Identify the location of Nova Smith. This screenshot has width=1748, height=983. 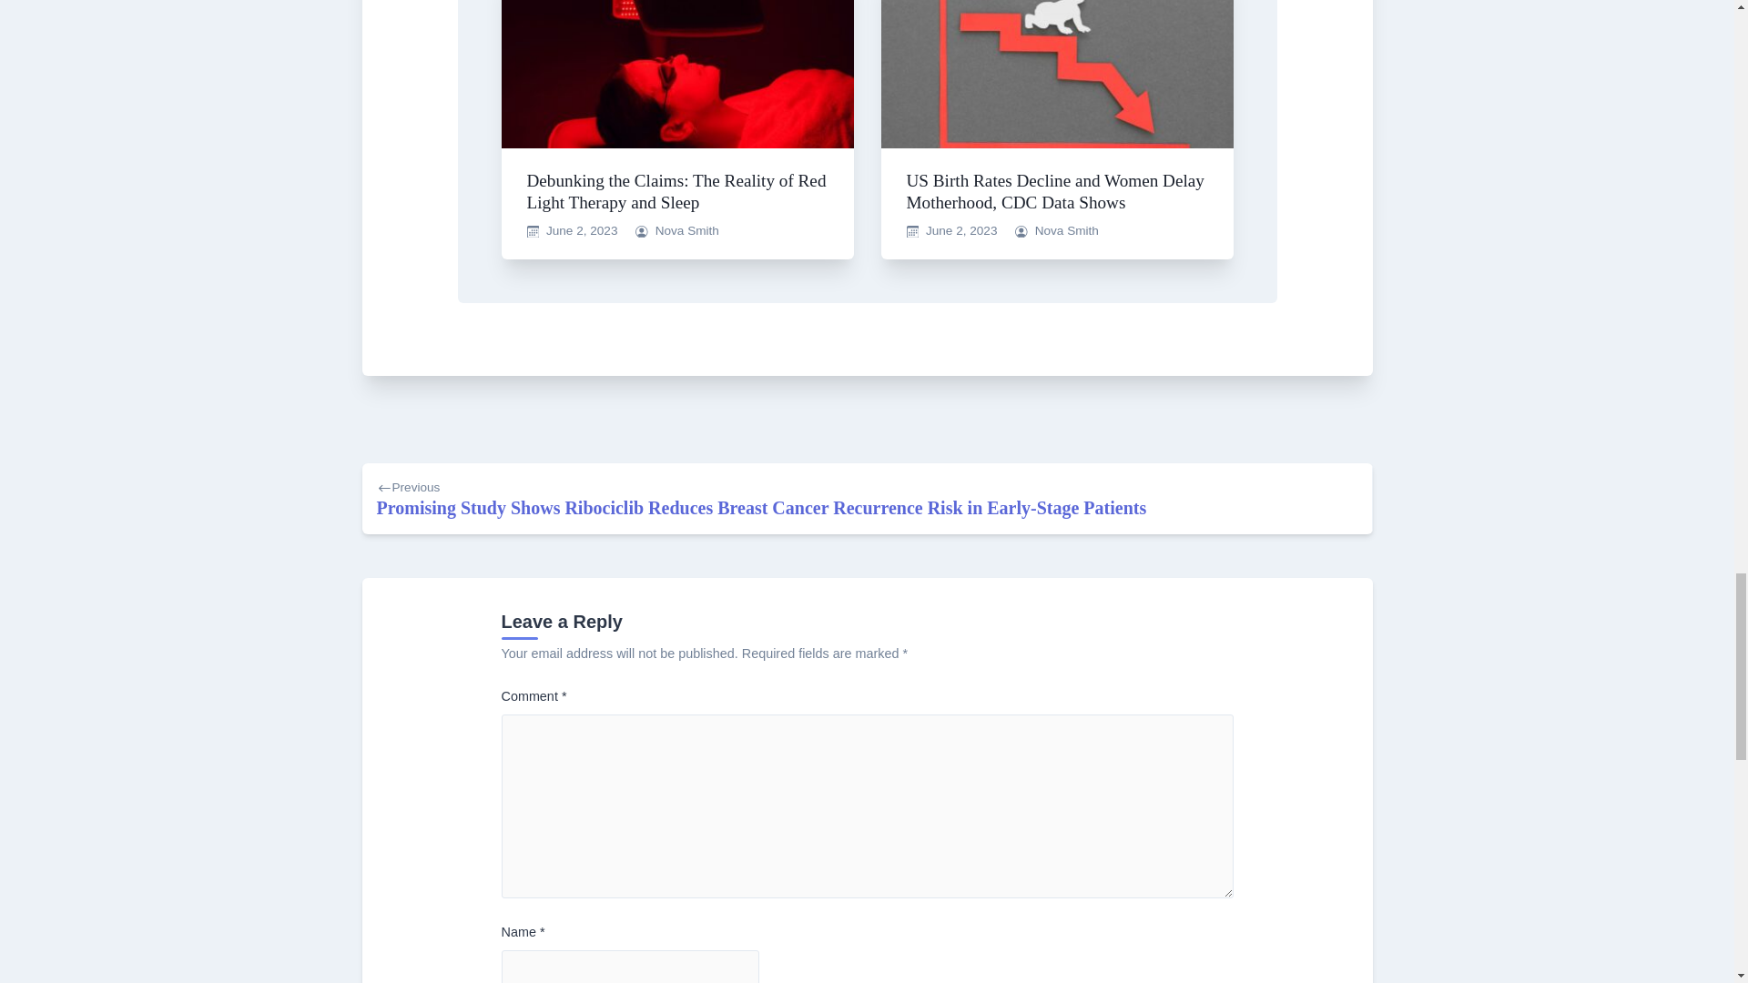
(686, 231).